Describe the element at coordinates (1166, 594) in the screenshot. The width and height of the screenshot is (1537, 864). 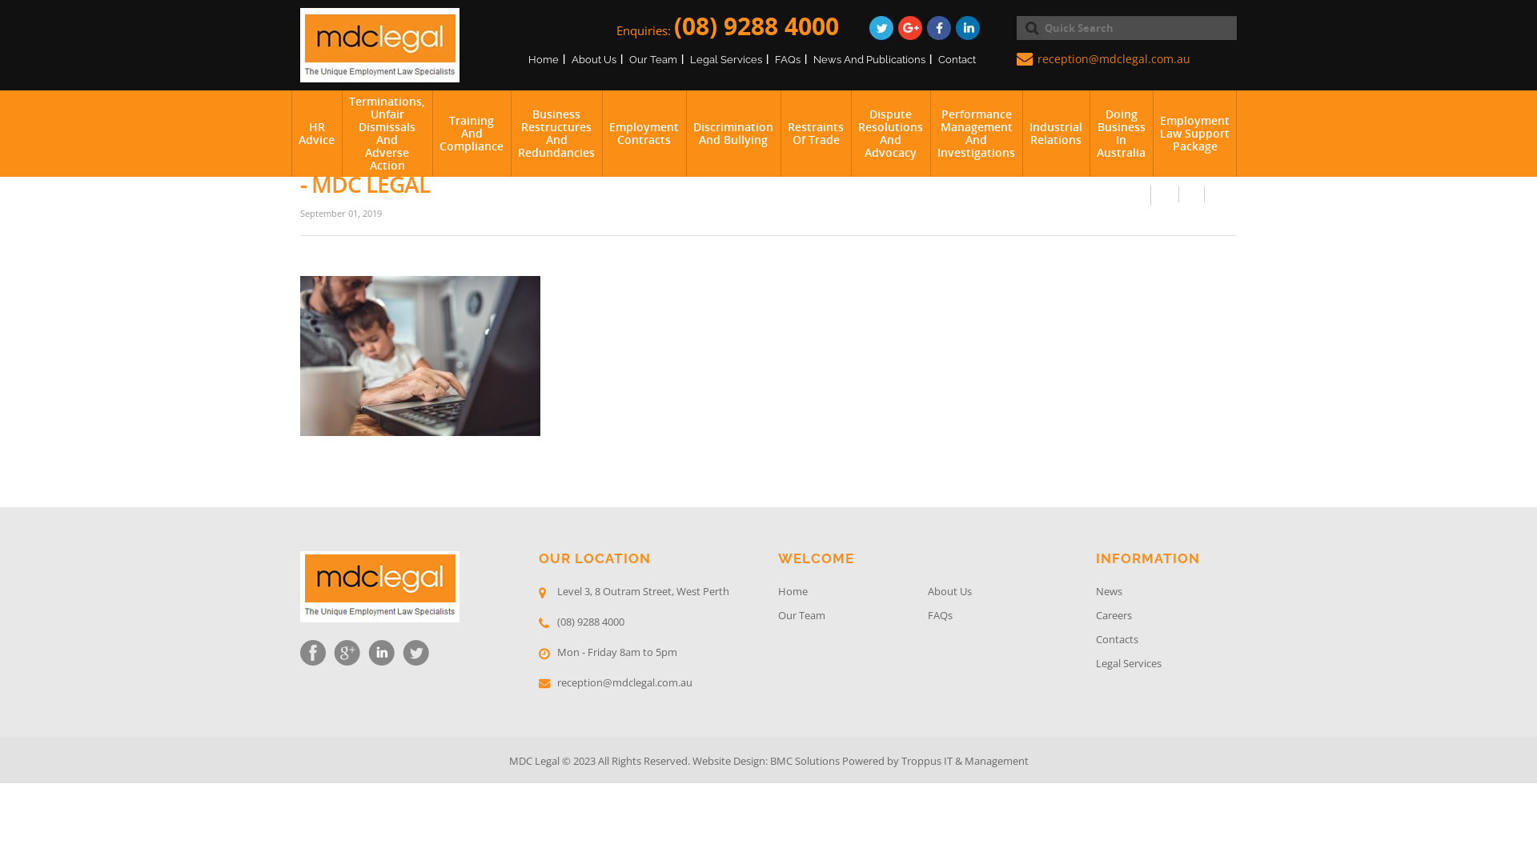
I see `News` at that location.